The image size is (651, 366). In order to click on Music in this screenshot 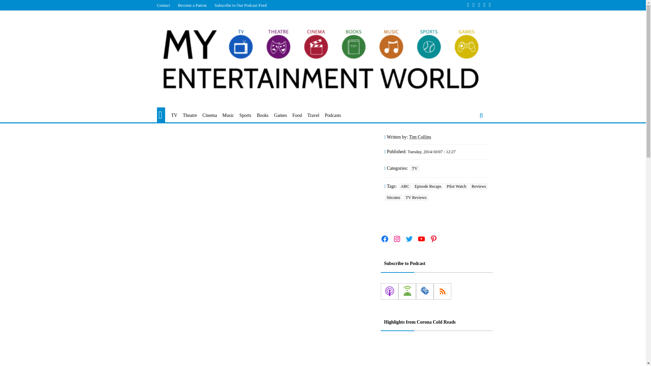, I will do `click(228, 116)`.